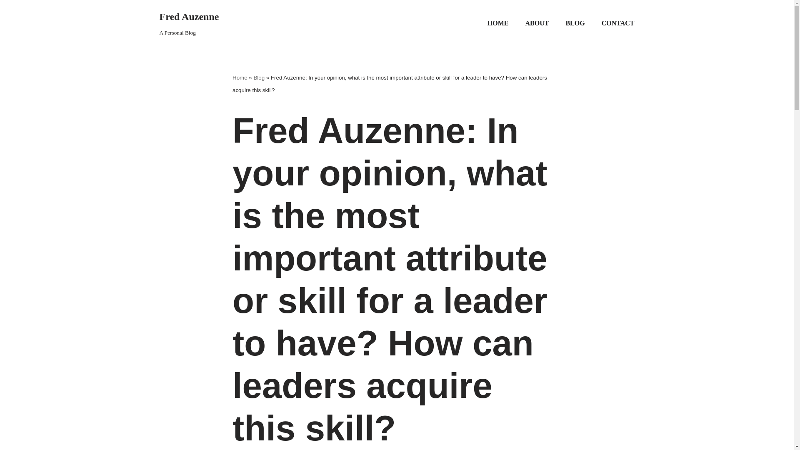 The image size is (800, 450). Describe the element at coordinates (537, 23) in the screenshot. I see `CONTACT` at that location.